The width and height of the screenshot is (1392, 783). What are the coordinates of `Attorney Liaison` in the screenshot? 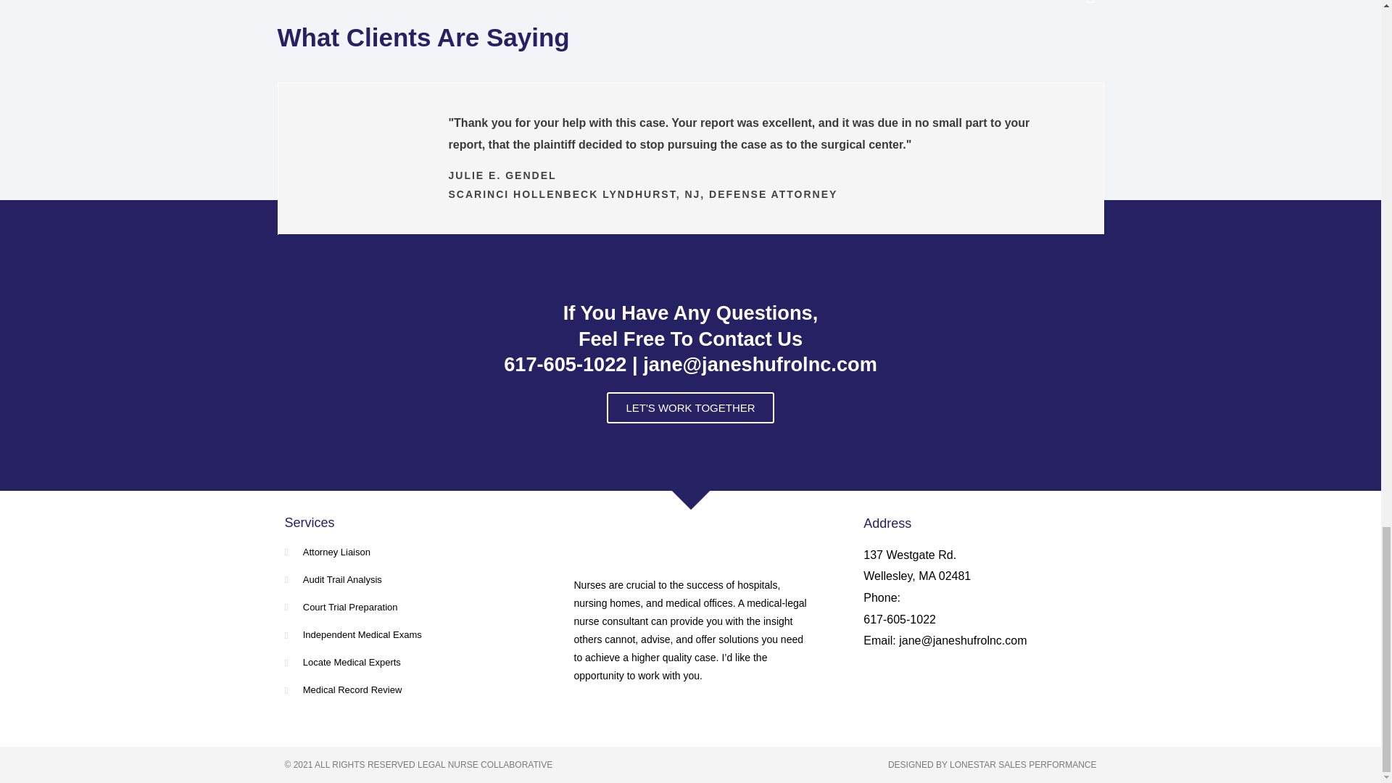 It's located at (400, 552).